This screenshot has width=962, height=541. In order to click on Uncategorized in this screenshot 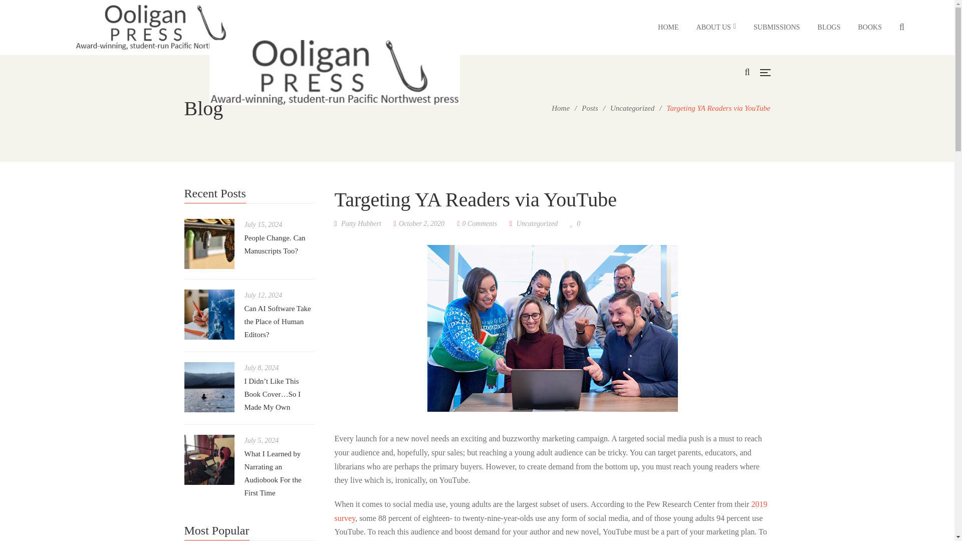, I will do `click(632, 108)`.